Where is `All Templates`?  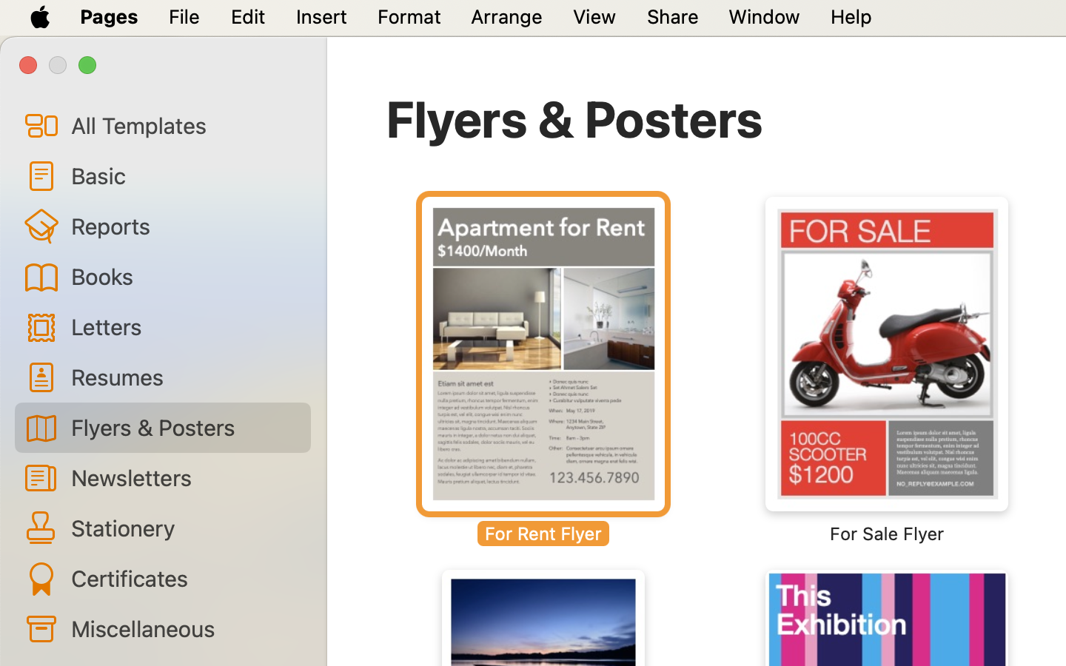
All Templates is located at coordinates (185, 125).